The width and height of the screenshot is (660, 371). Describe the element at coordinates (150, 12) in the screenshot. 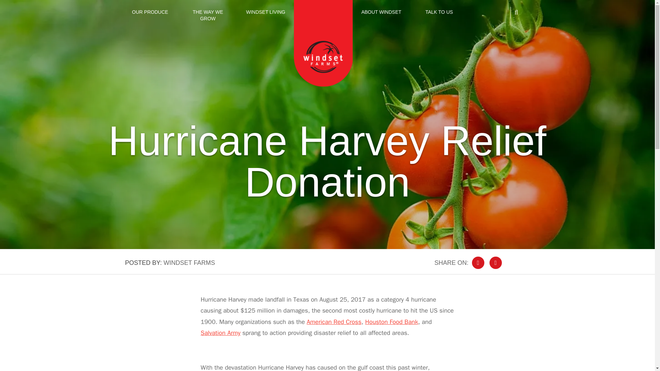

I see `OUR PRODUCE` at that location.